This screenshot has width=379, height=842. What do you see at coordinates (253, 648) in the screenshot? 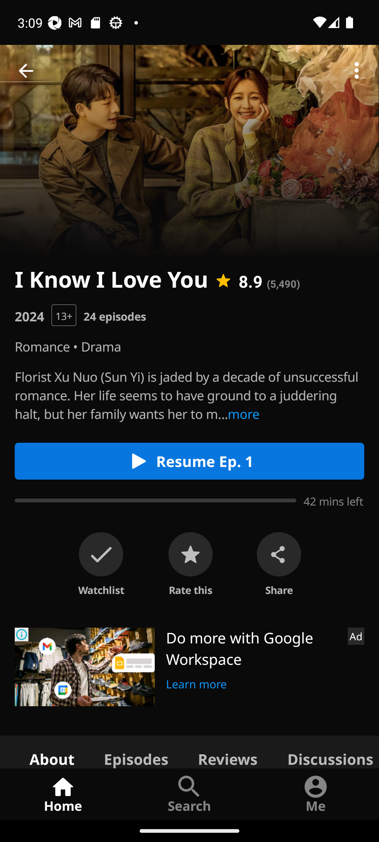
I see `Do more with Google Workspace` at bounding box center [253, 648].